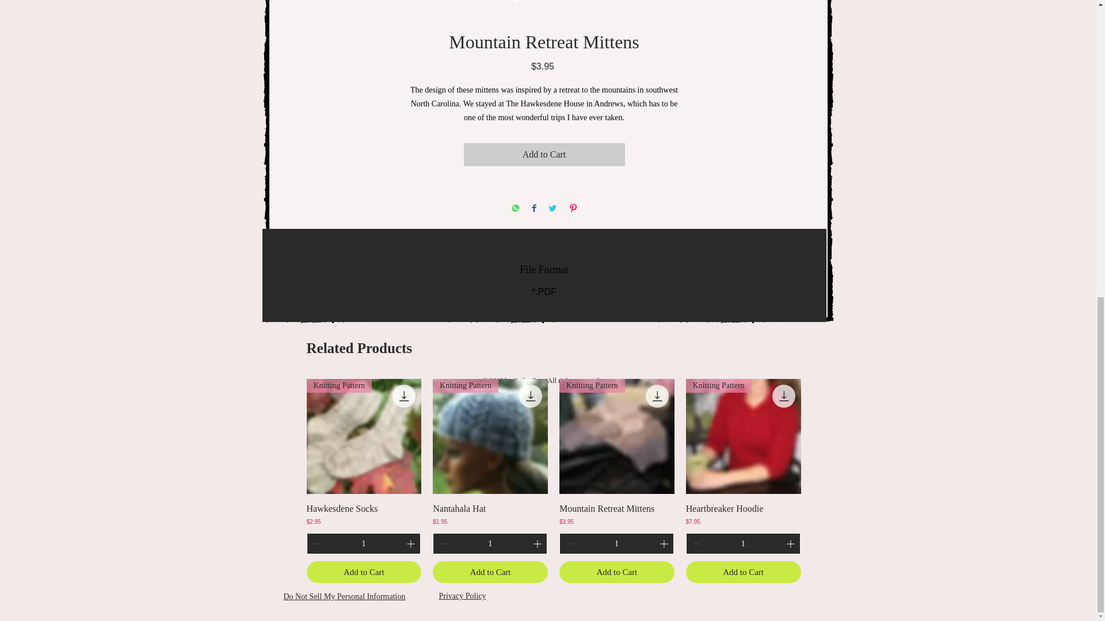  Describe the element at coordinates (363, 573) in the screenshot. I see `Add to Cart` at that location.